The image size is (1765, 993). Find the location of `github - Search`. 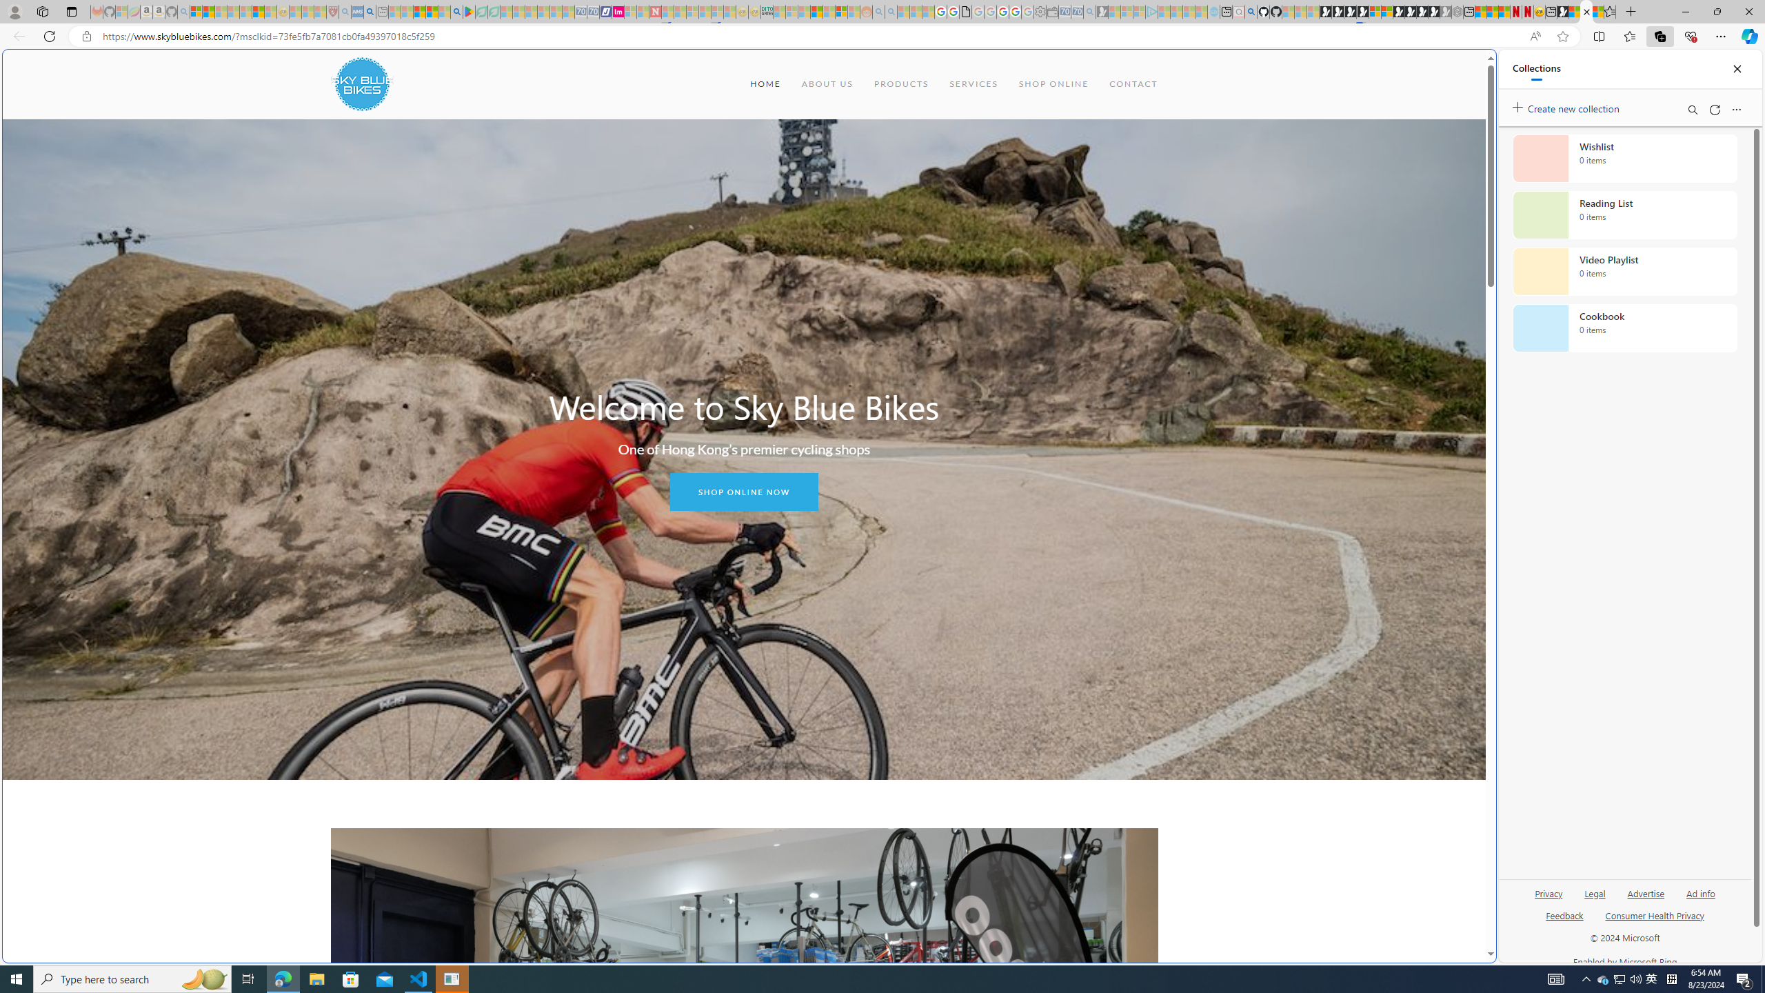

github - Search is located at coordinates (1251, 12).